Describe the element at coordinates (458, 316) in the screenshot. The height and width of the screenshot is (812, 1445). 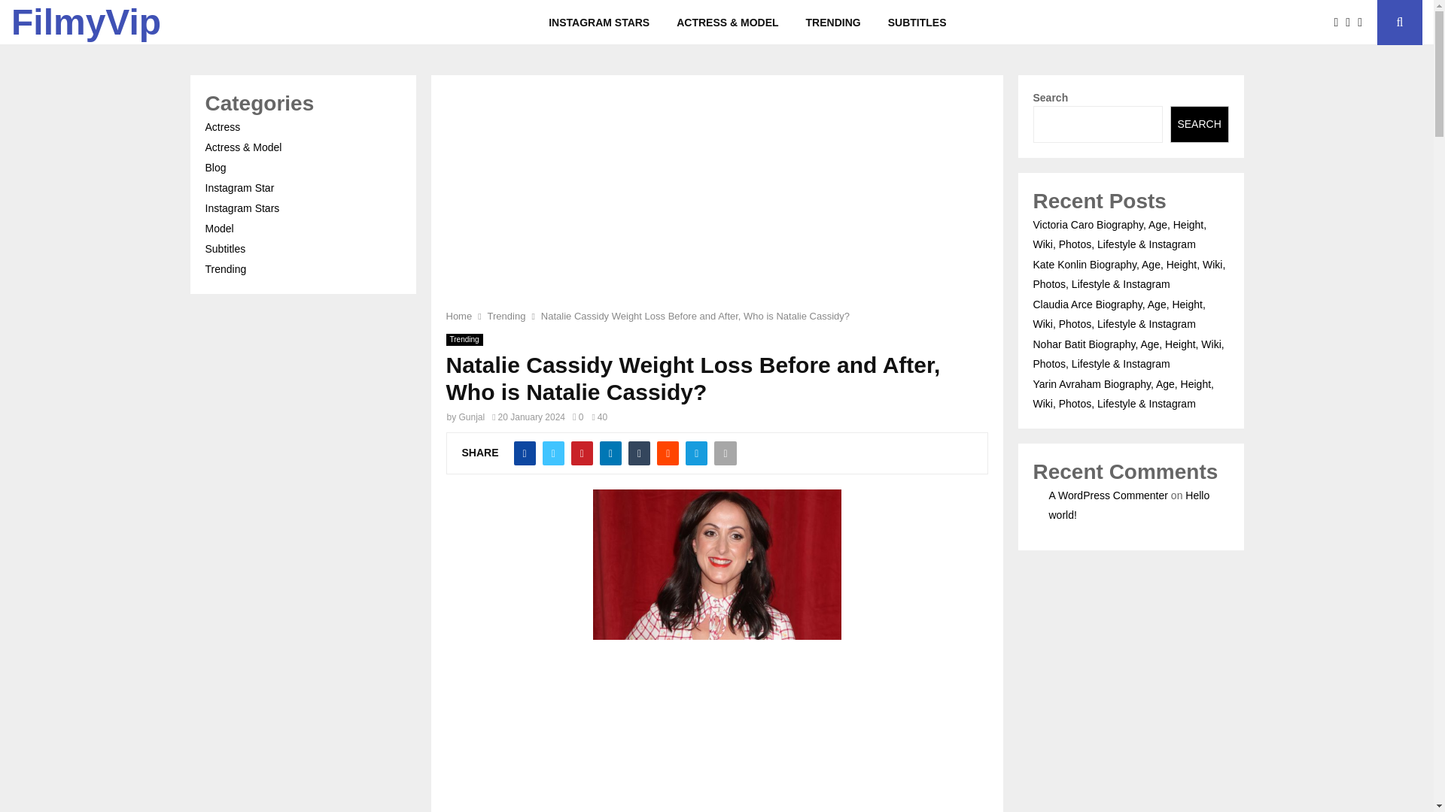
I see `Home` at that location.